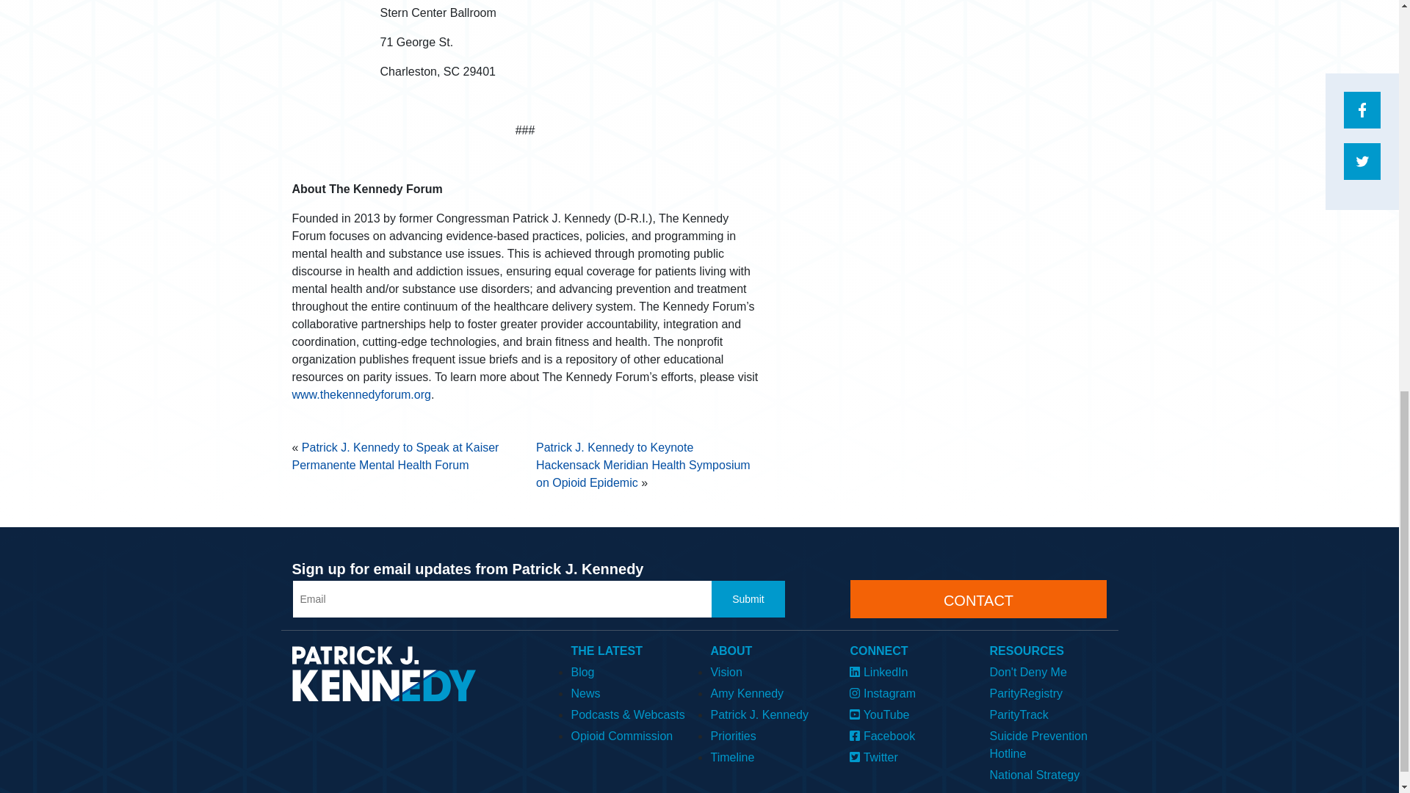  I want to click on Submit, so click(748, 599).